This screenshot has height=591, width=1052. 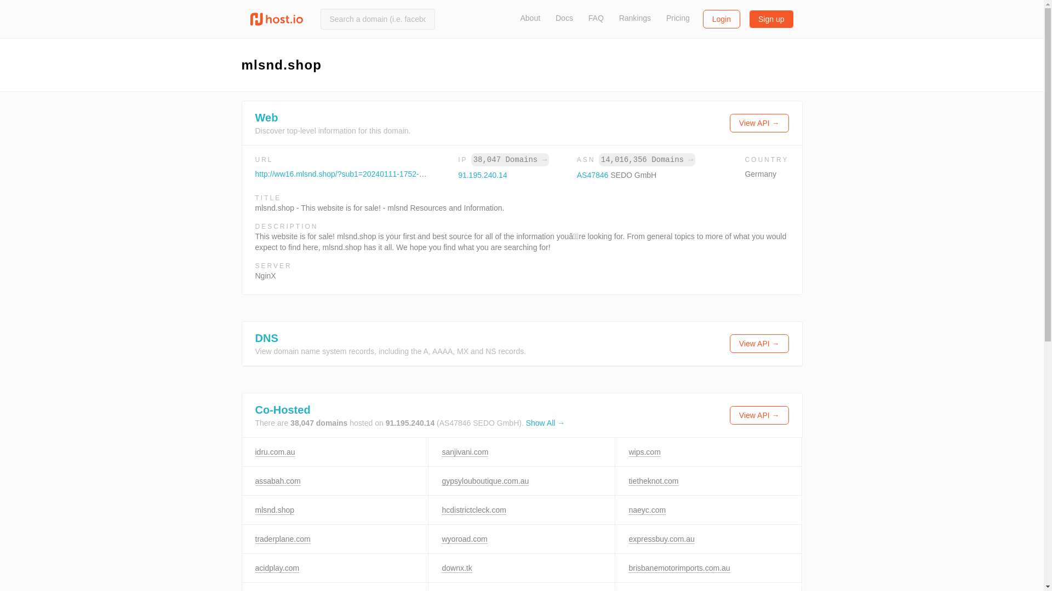 I want to click on Docs, so click(x=564, y=18).